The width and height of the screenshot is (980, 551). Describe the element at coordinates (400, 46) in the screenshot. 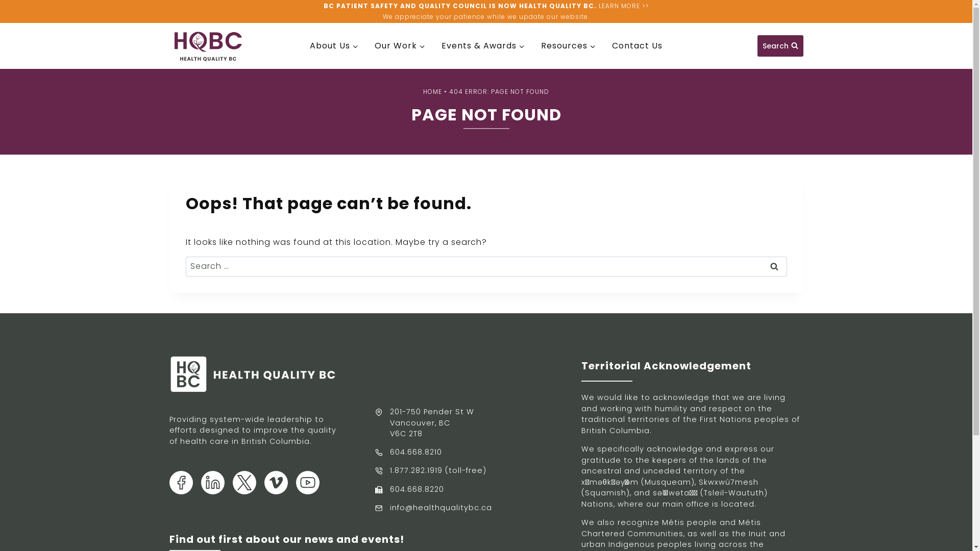

I see `Our Work` at that location.